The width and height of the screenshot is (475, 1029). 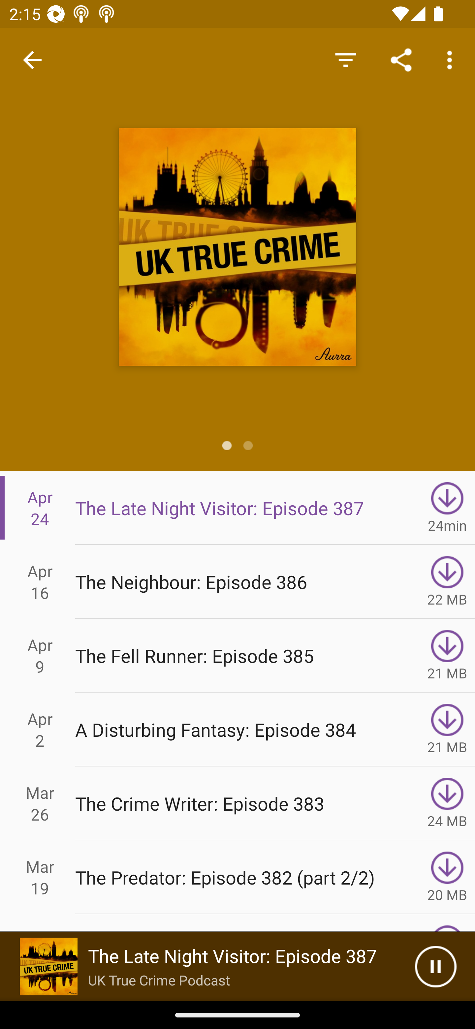 What do you see at coordinates (447, 508) in the screenshot?
I see `Download 24min` at bounding box center [447, 508].